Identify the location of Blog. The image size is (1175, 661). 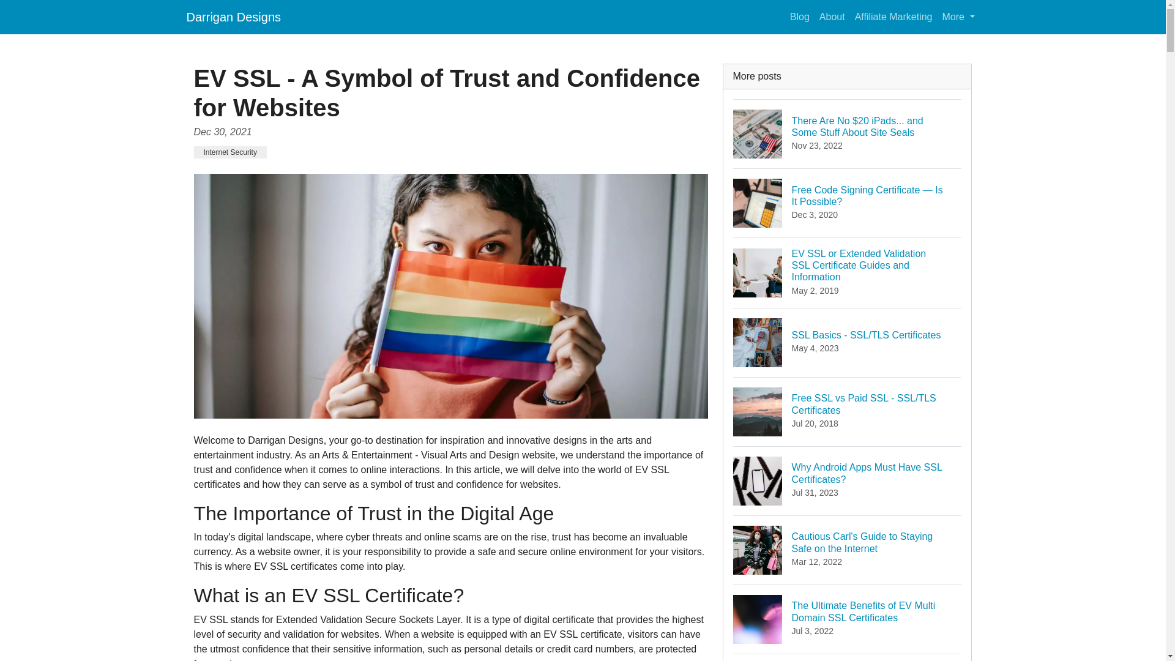
(799, 17).